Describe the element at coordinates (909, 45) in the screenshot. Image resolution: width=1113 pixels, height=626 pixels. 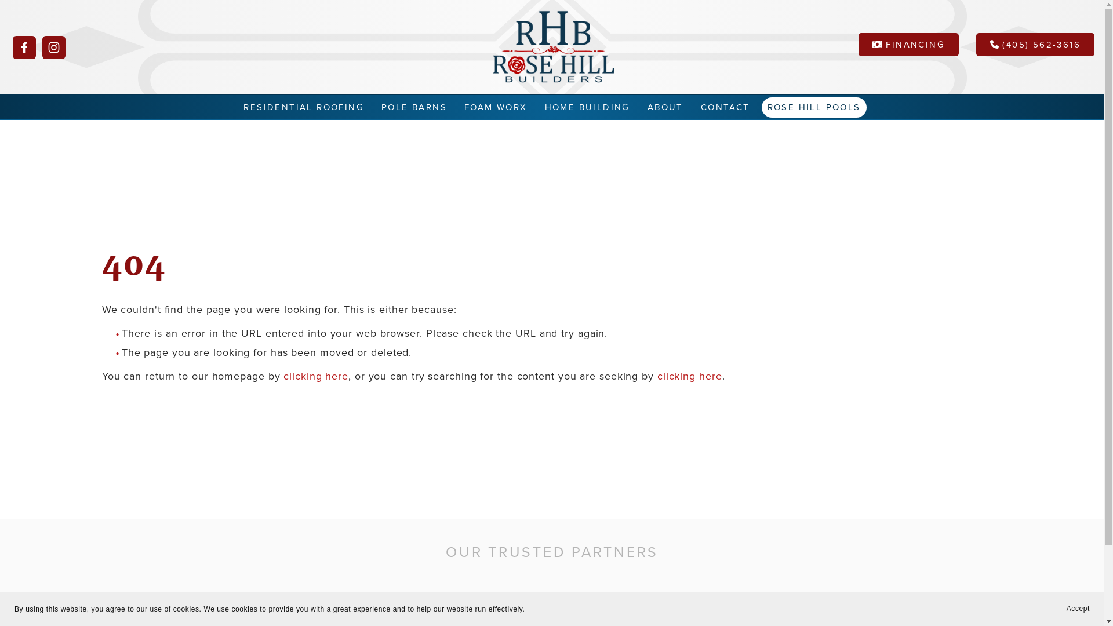
I see `FINANCING` at that location.